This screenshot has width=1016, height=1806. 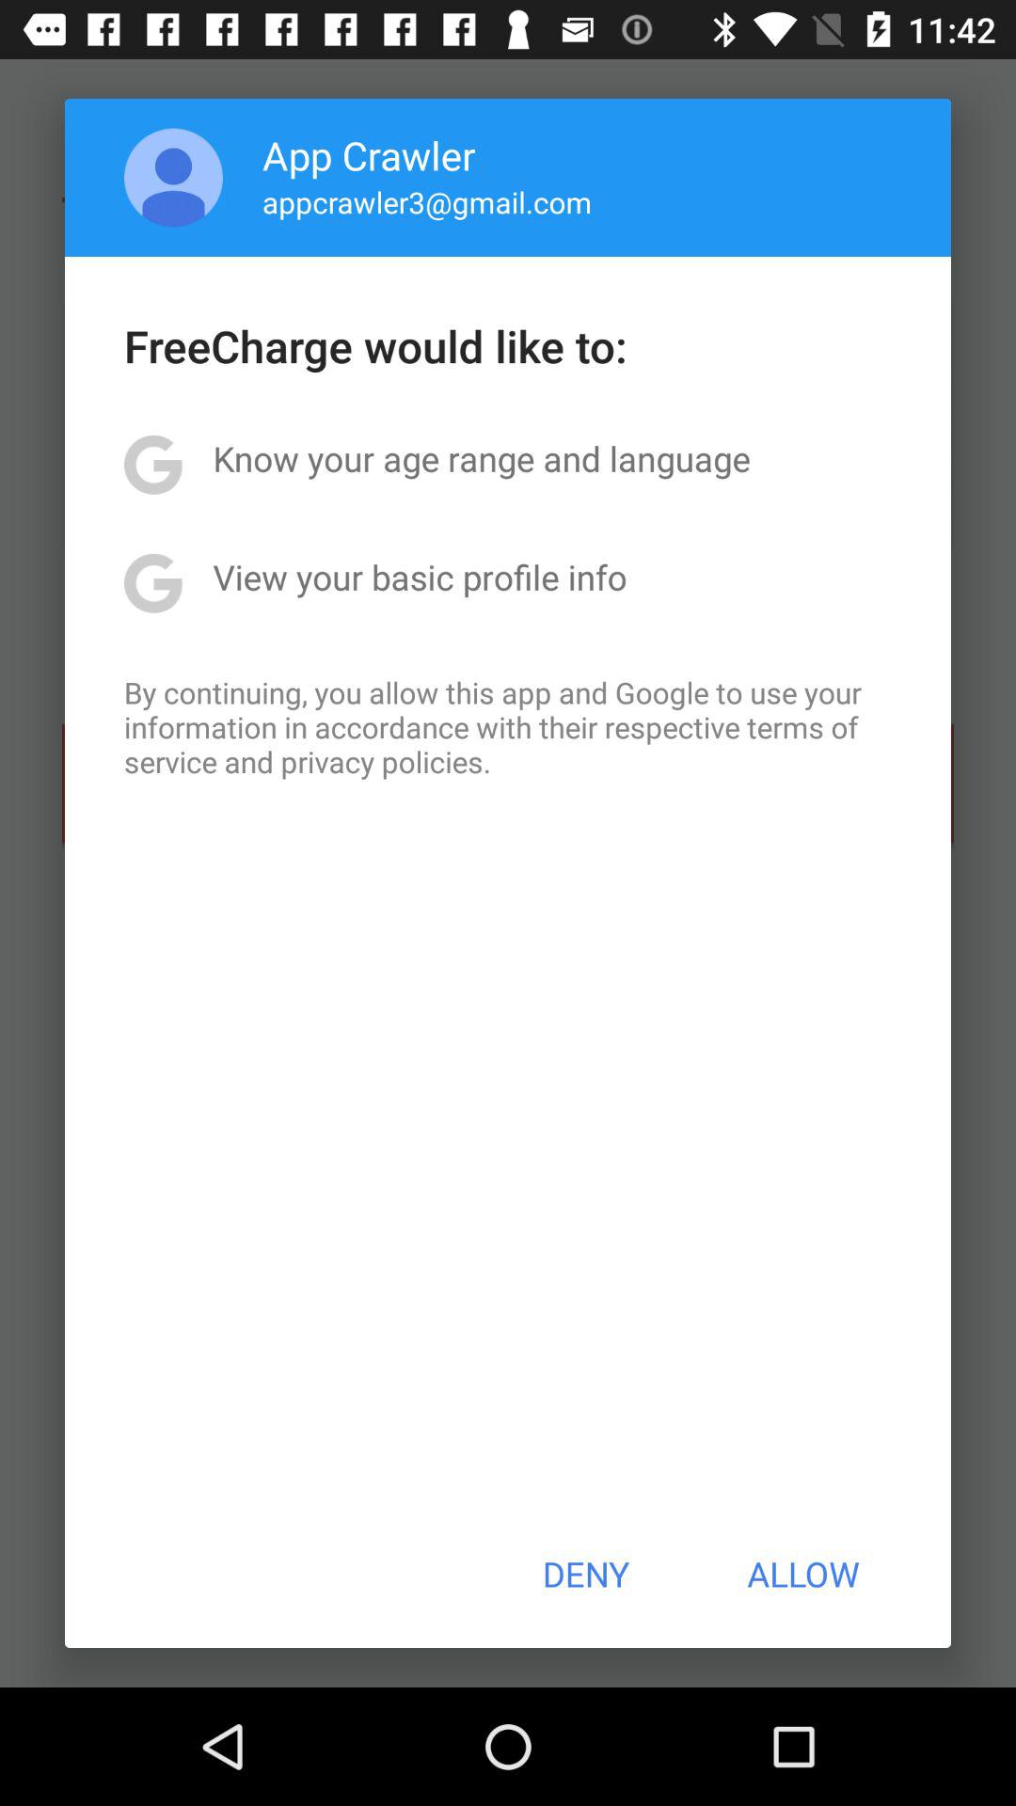 What do you see at coordinates (482, 458) in the screenshot?
I see `open app below the freecharge would like` at bounding box center [482, 458].